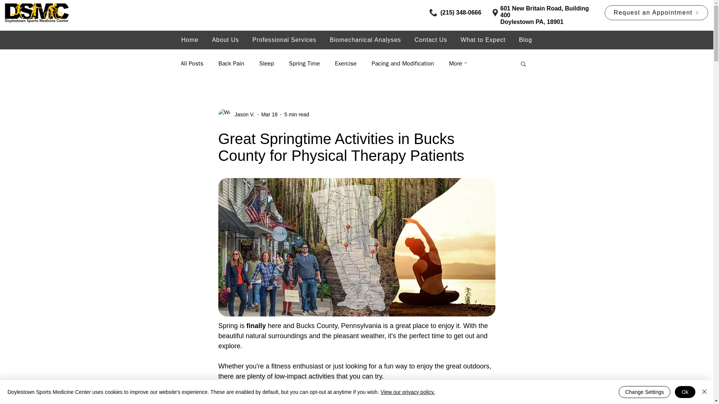  What do you see at coordinates (365, 40) in the screenshot?
I see `Biomechanical Analyses` at bounding box center [365, 40].